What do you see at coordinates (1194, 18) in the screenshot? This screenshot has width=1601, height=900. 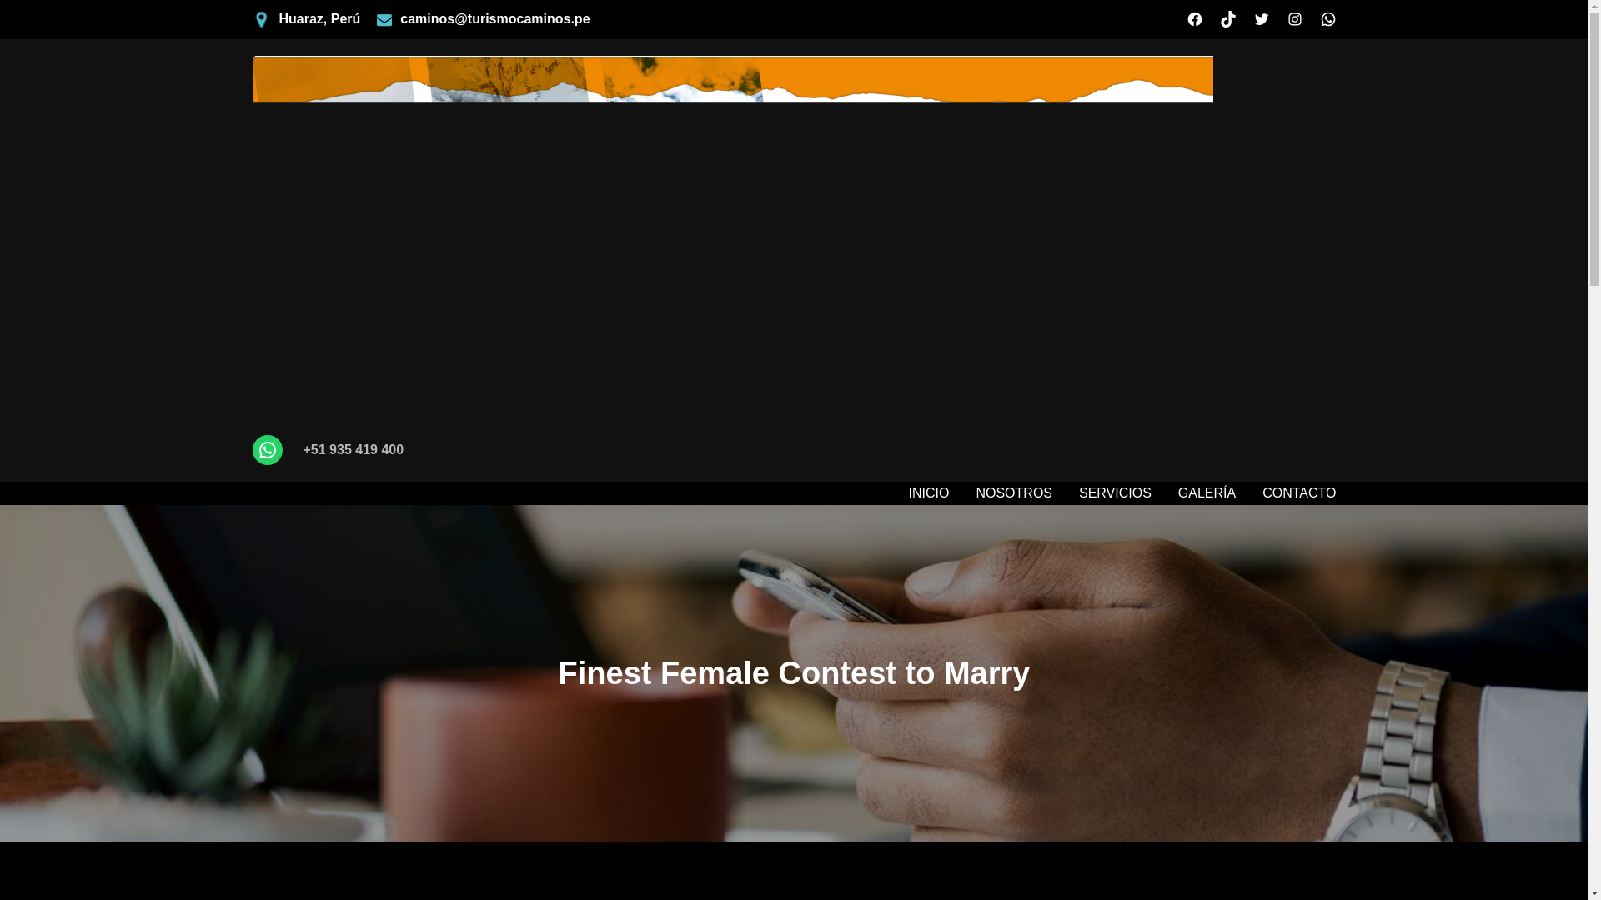 I see `Facebook` at bounding box center [1194, 18].